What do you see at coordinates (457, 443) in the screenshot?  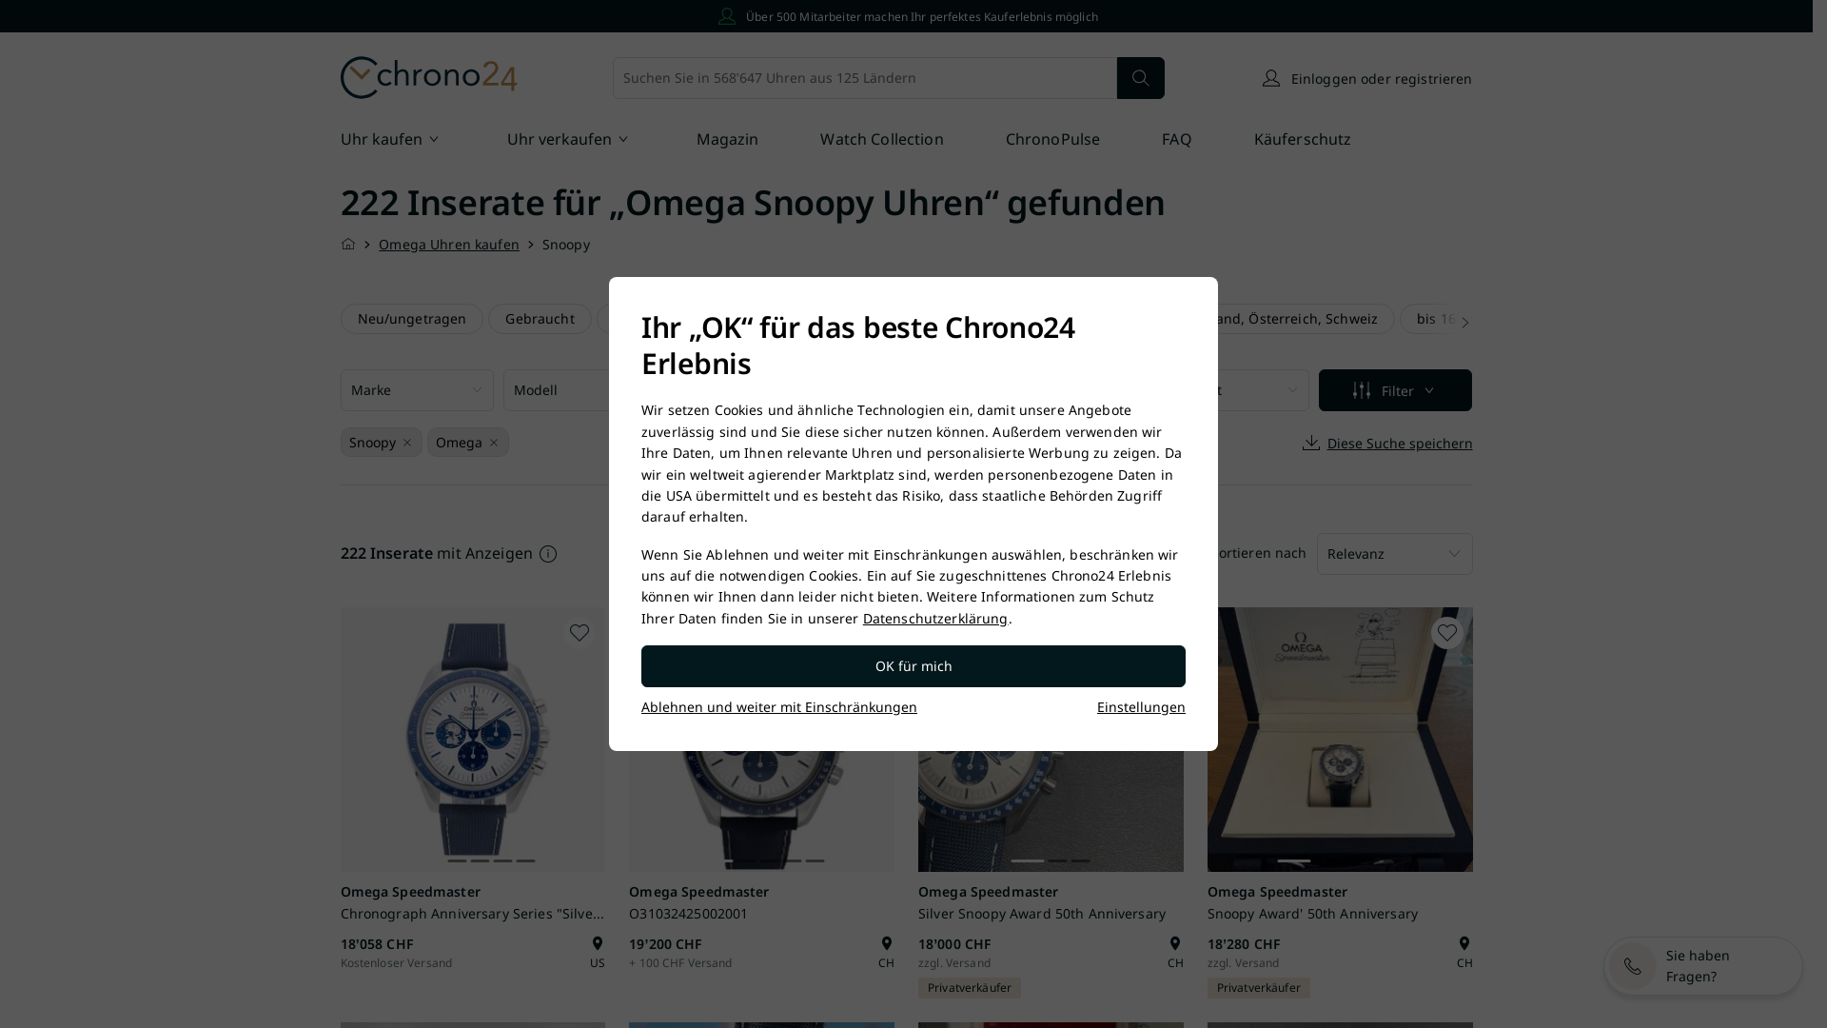 I see `Omega` at bounding box center [457, 443].